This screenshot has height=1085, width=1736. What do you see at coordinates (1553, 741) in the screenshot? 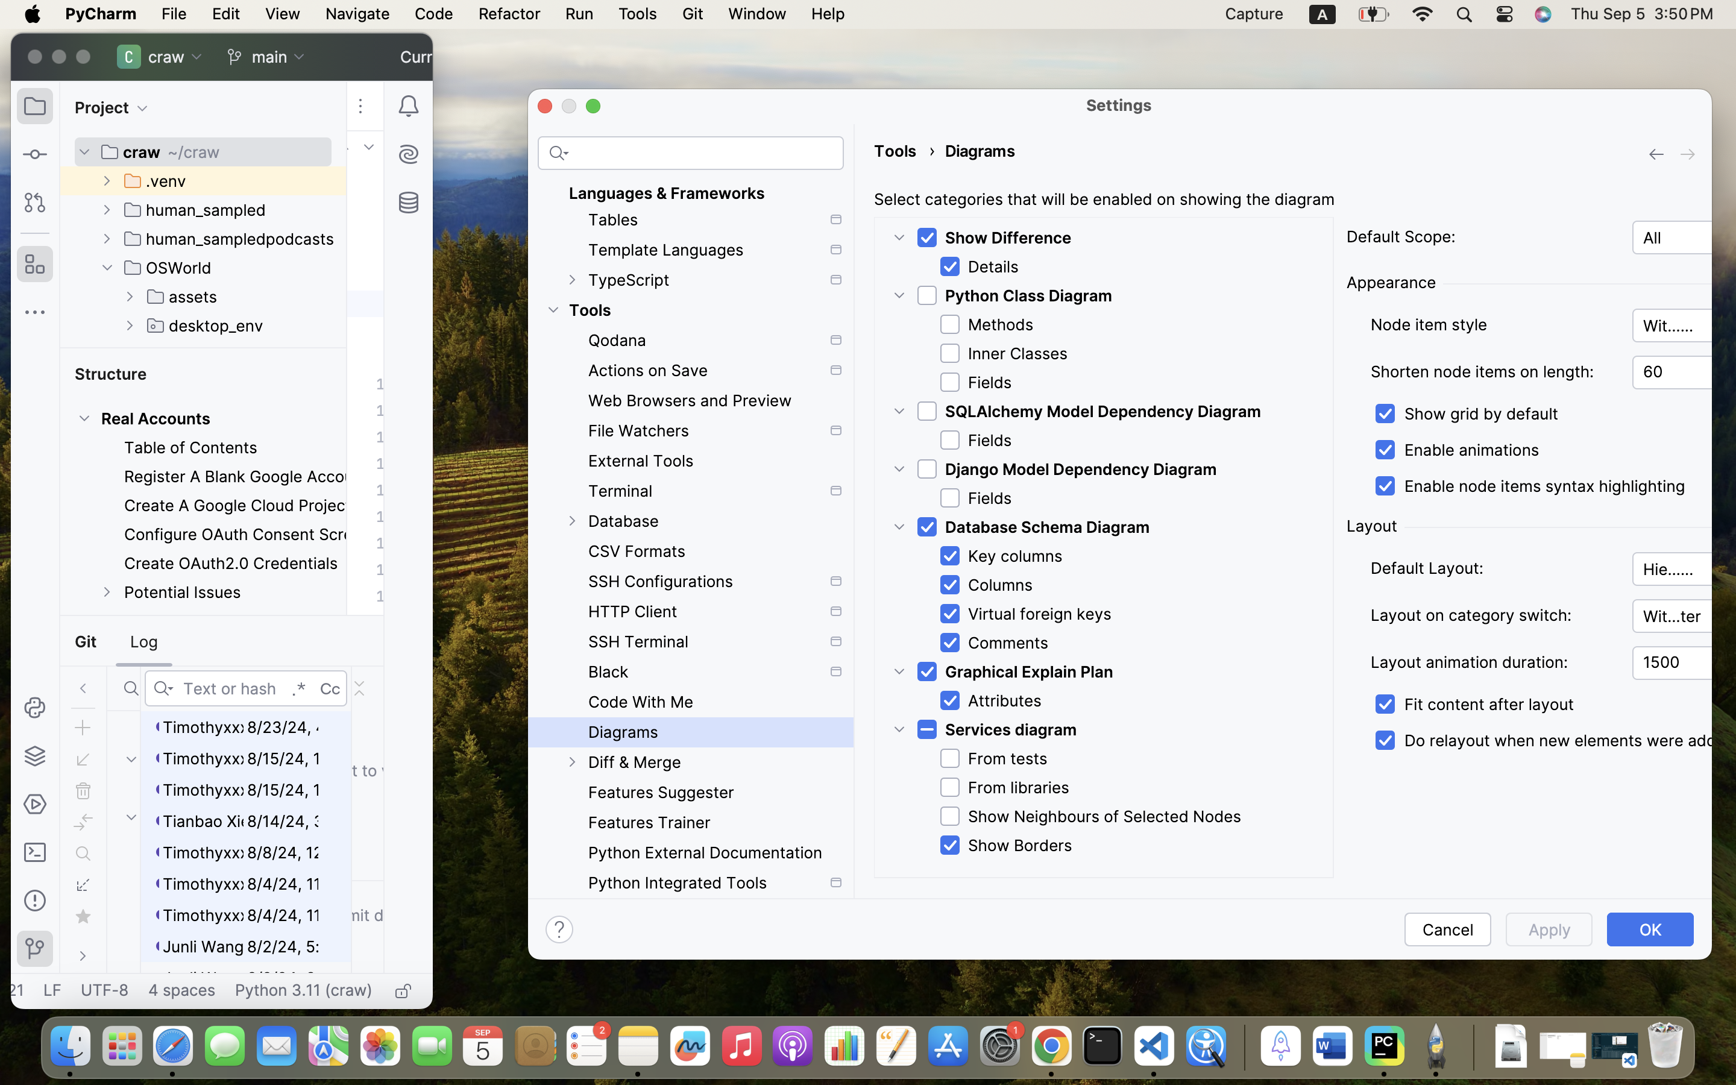
I see `1` at bounding box center [1553, 741].